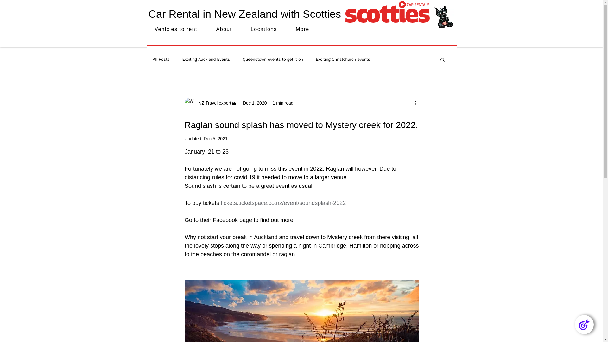 Image resolution: width=608 pixels, height=342 pixels. What do you see at coordinates (161, 60) in the screenshot?
I see `All Posts` at bounding box center [161, 60].